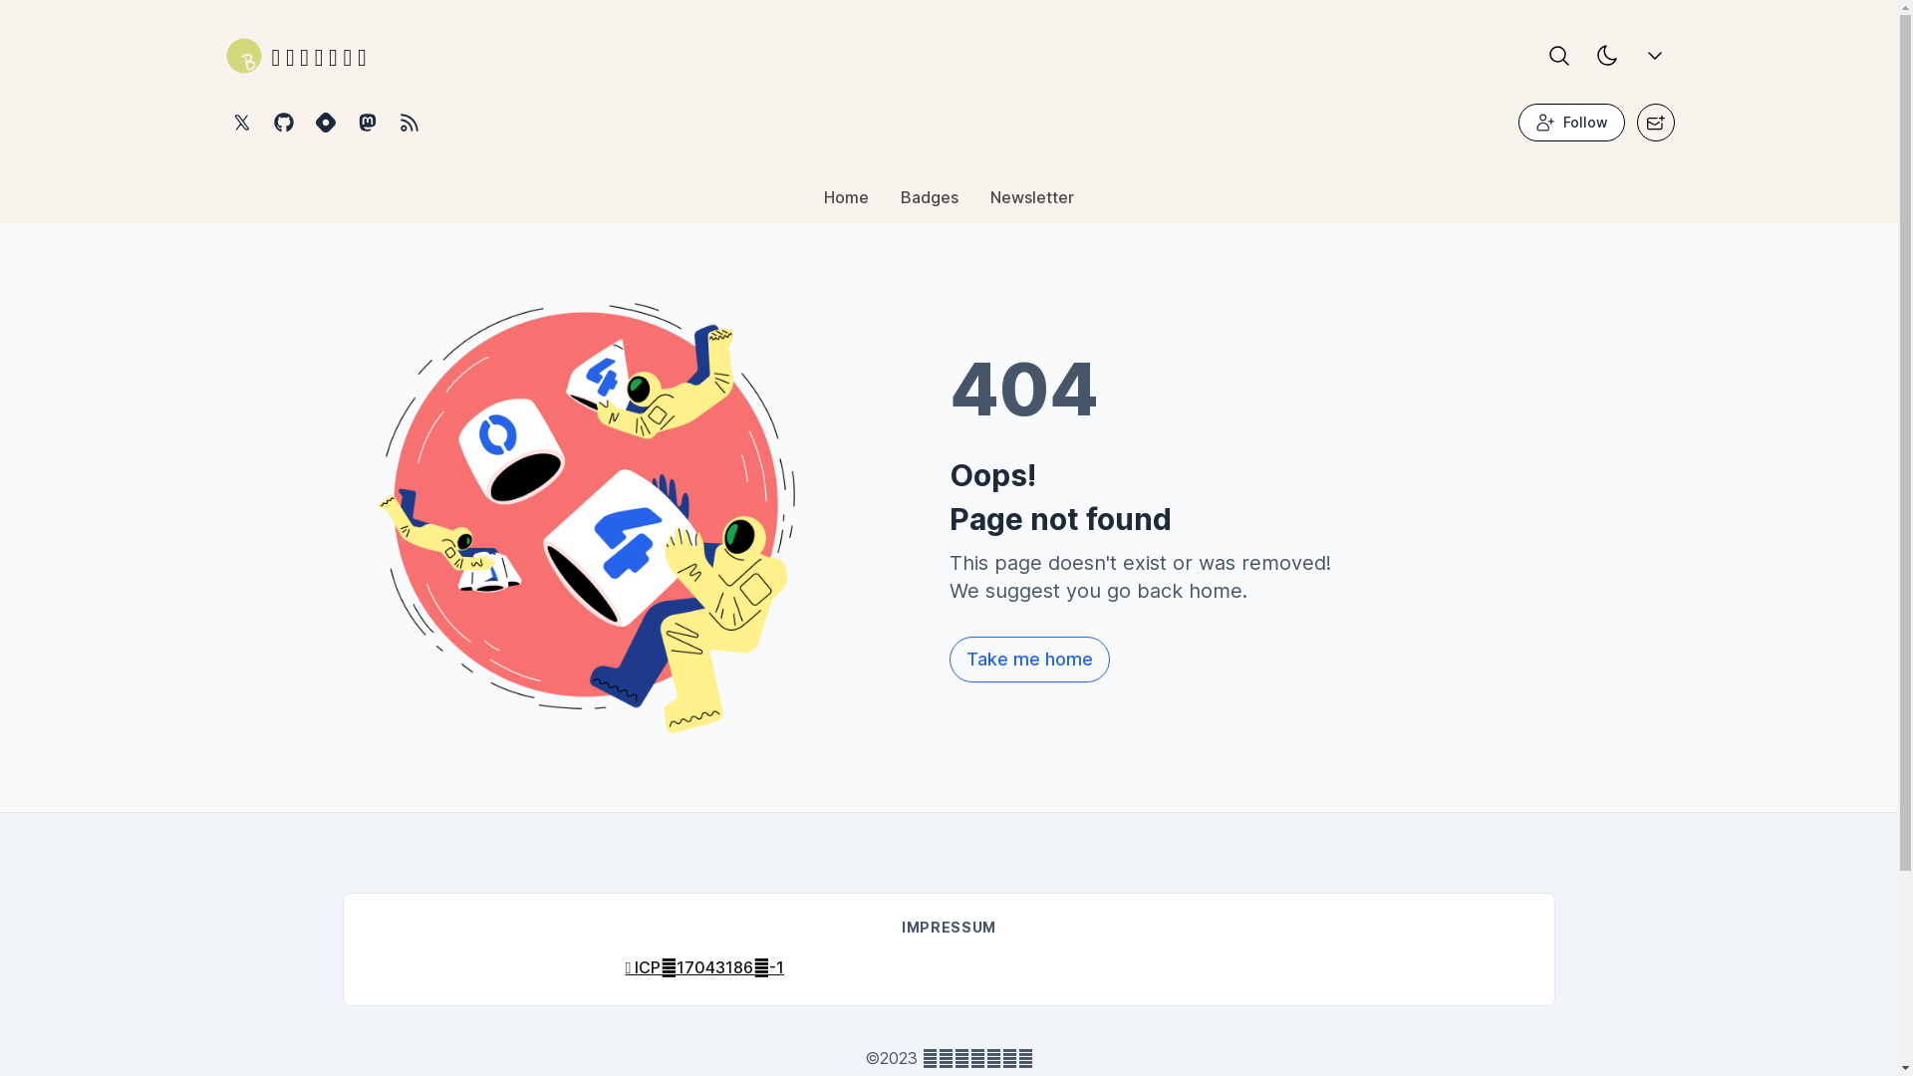 Image resolution: width=1913 pixels, height=1076 pixels. I want to click on Newsletter, so click(1032, 202).